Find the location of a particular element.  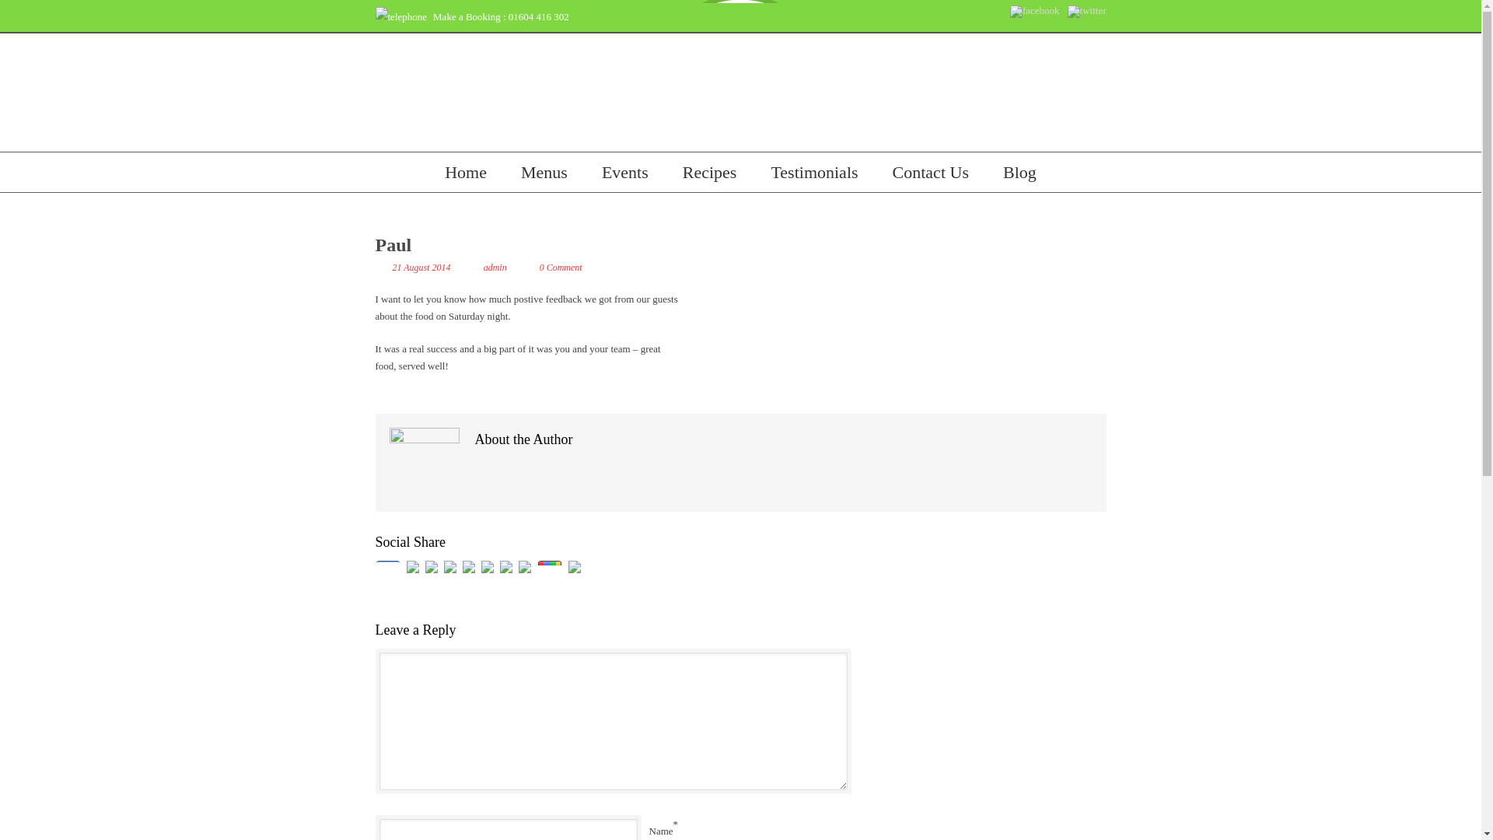

0 Comment is located at coordinates (560, 268).